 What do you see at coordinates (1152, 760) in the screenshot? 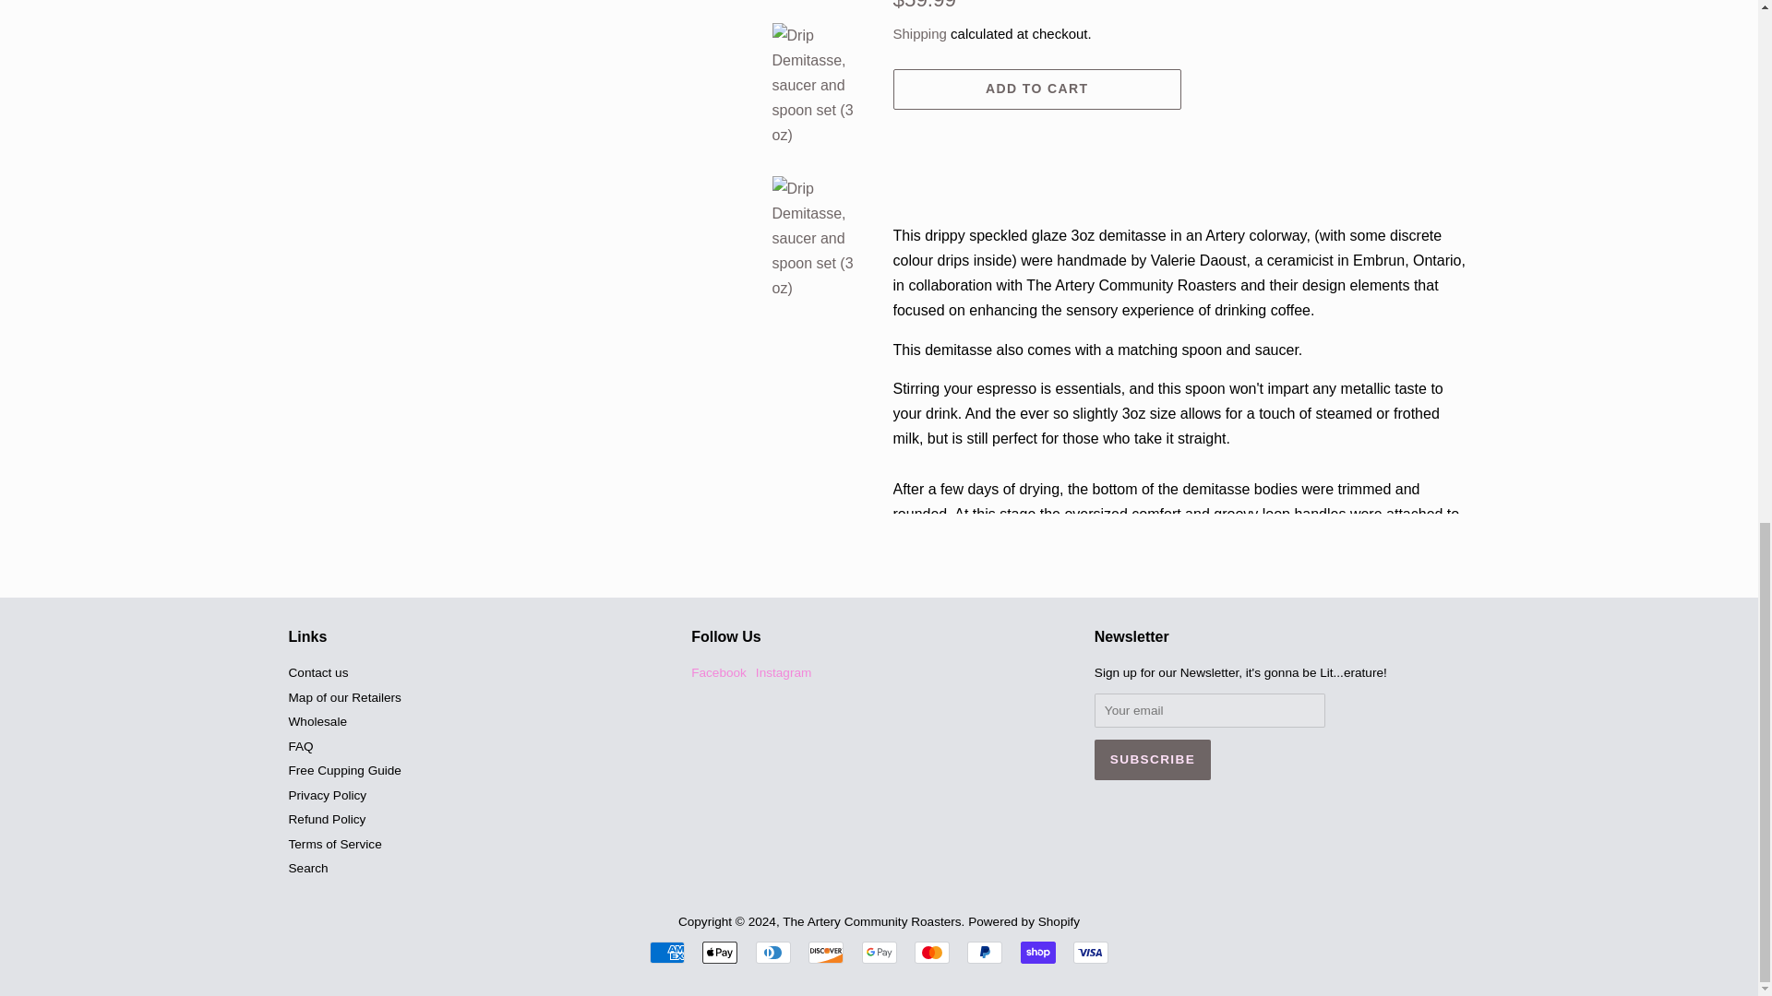
I see `Subscribe` at bounding box center [1152, 760].